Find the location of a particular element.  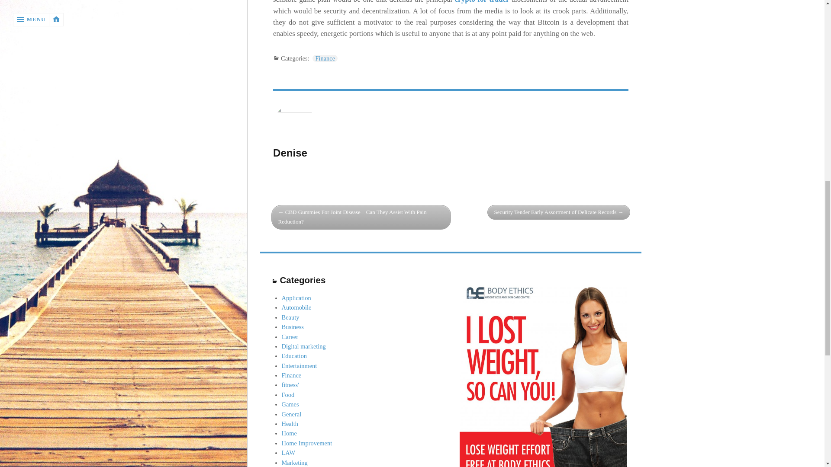

Entertainment is located at coordinates (300, 366).